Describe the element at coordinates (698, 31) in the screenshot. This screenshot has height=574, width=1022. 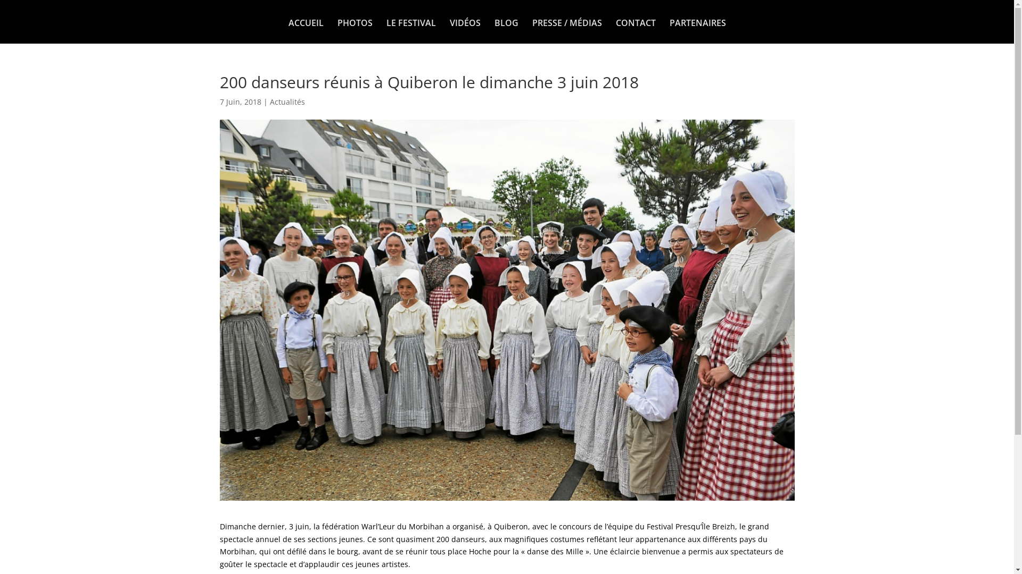
I see `PARTENAIRES` at that location.